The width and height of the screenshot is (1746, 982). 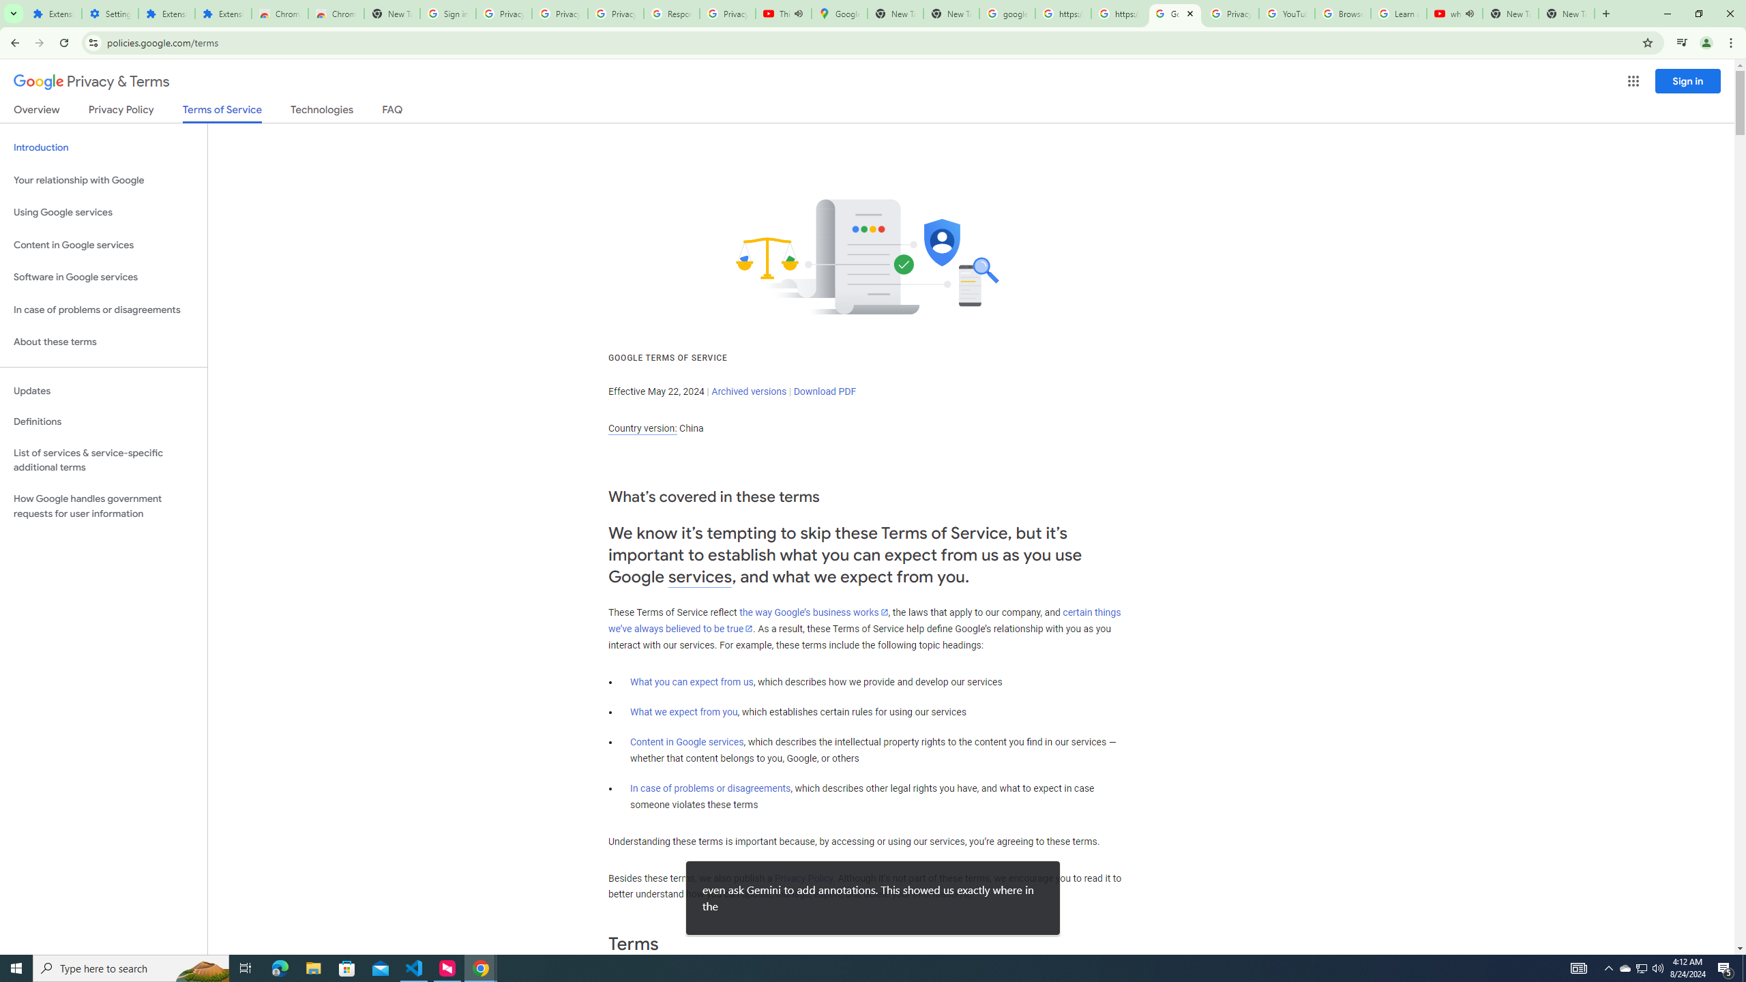 I want to click on About these terms, so click(x=104, y=342).